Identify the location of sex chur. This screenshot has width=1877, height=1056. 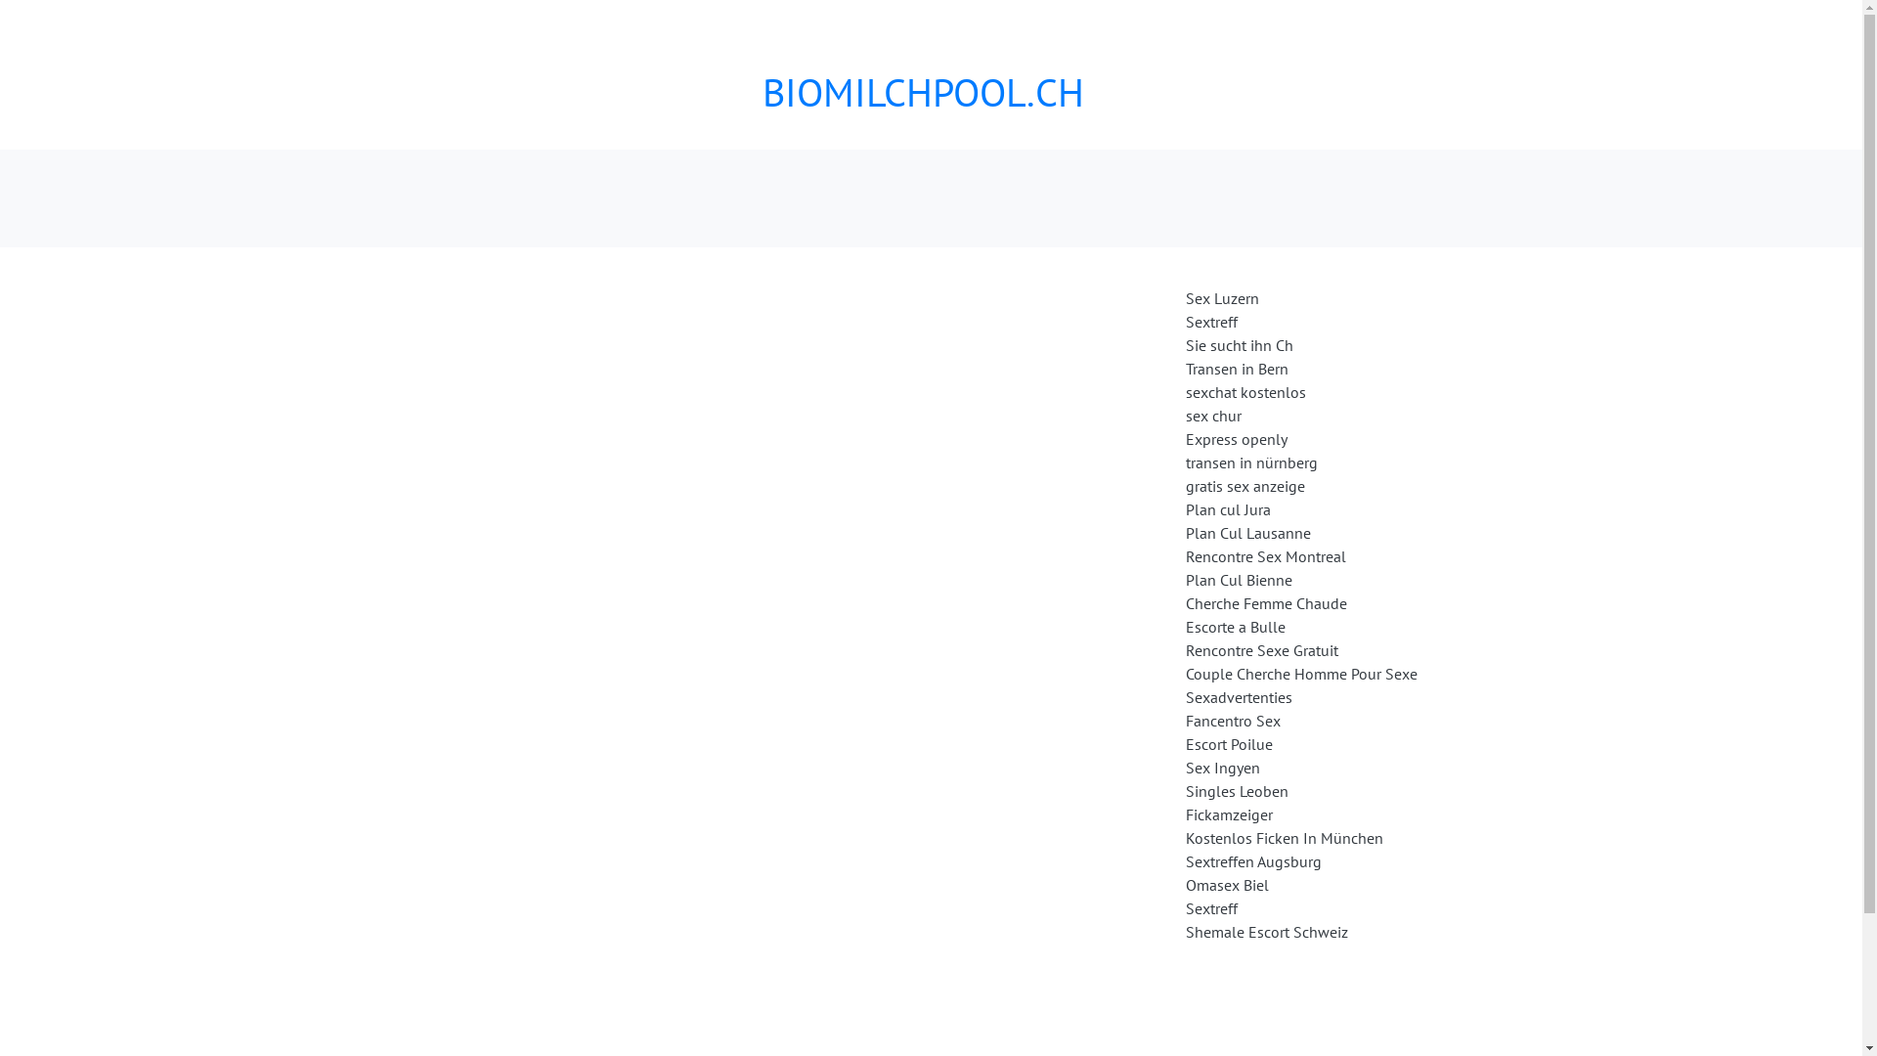
(1212, 416).